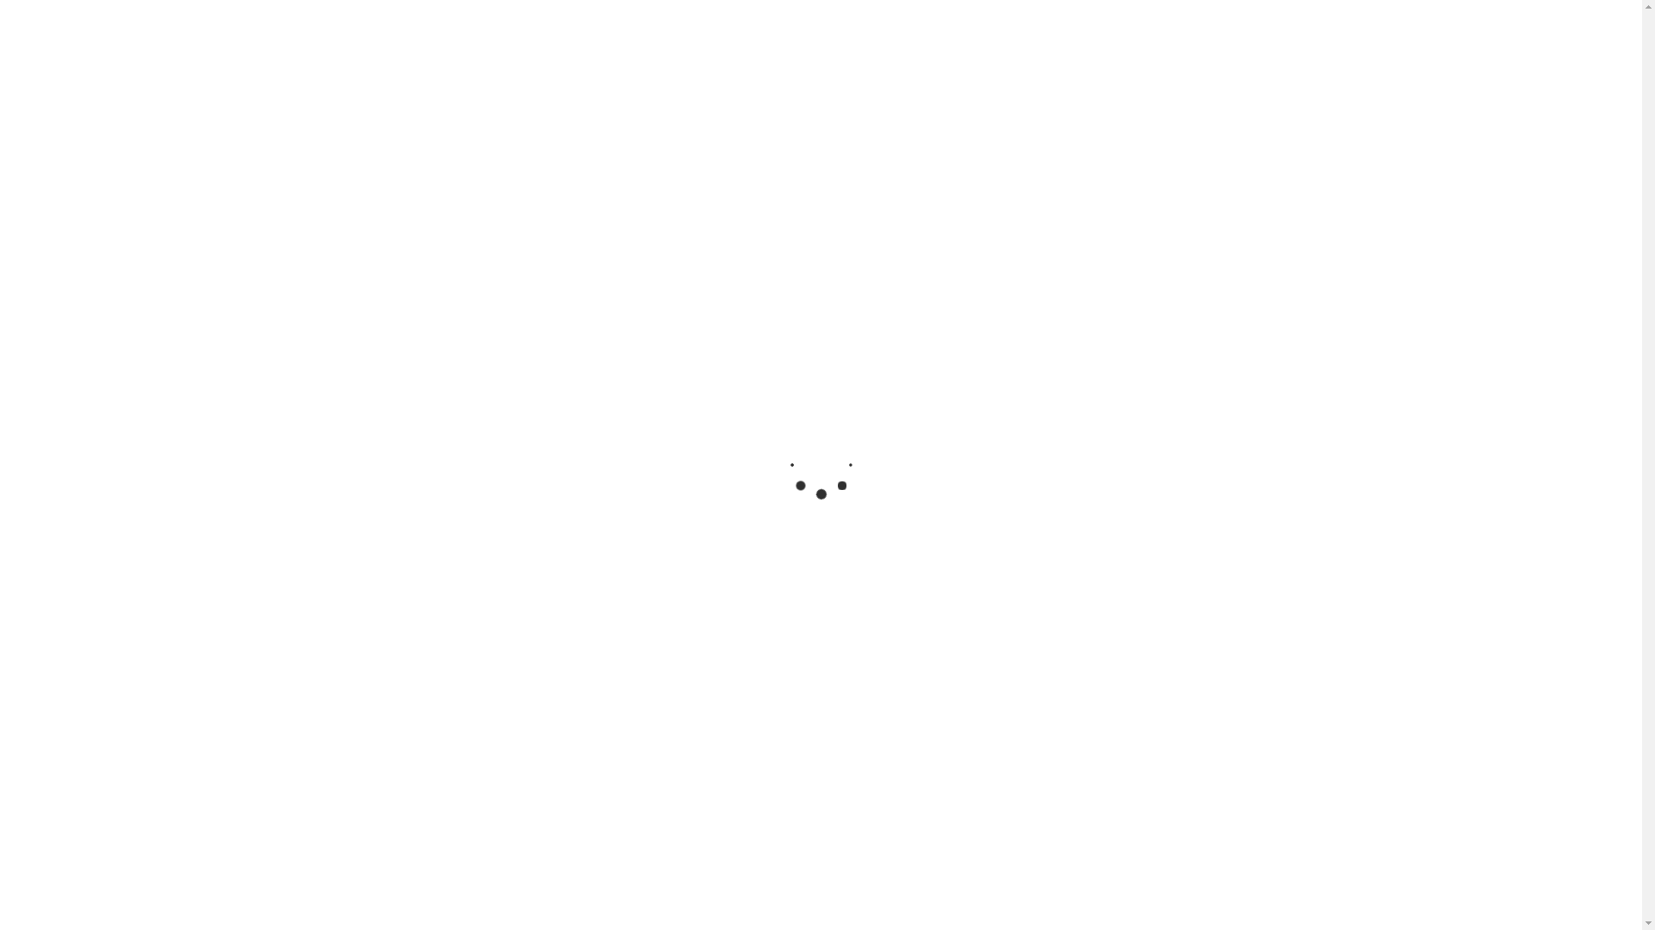 The height and width of the screenshot is (930, 1655). I want to click on bridge-logo-footer-image-1, so click(719, 656).